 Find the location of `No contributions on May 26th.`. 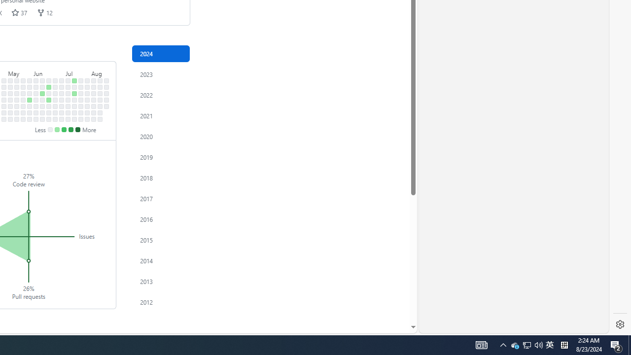

No contributions on May 26th. is located at coordinates (30, 80).